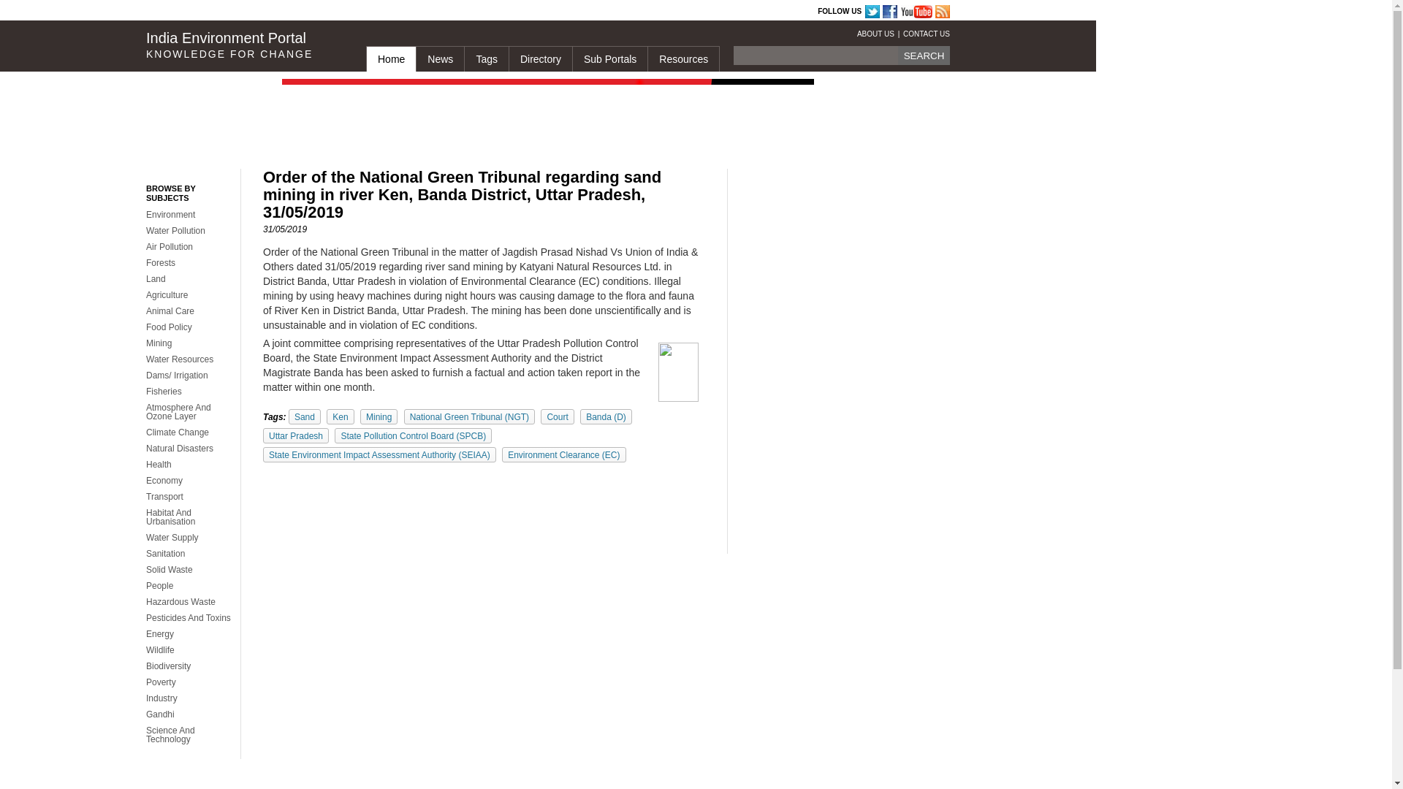  I want to click on India Environment Portal KNOWLEDGE FOR CHANGE, so click(244, 45).